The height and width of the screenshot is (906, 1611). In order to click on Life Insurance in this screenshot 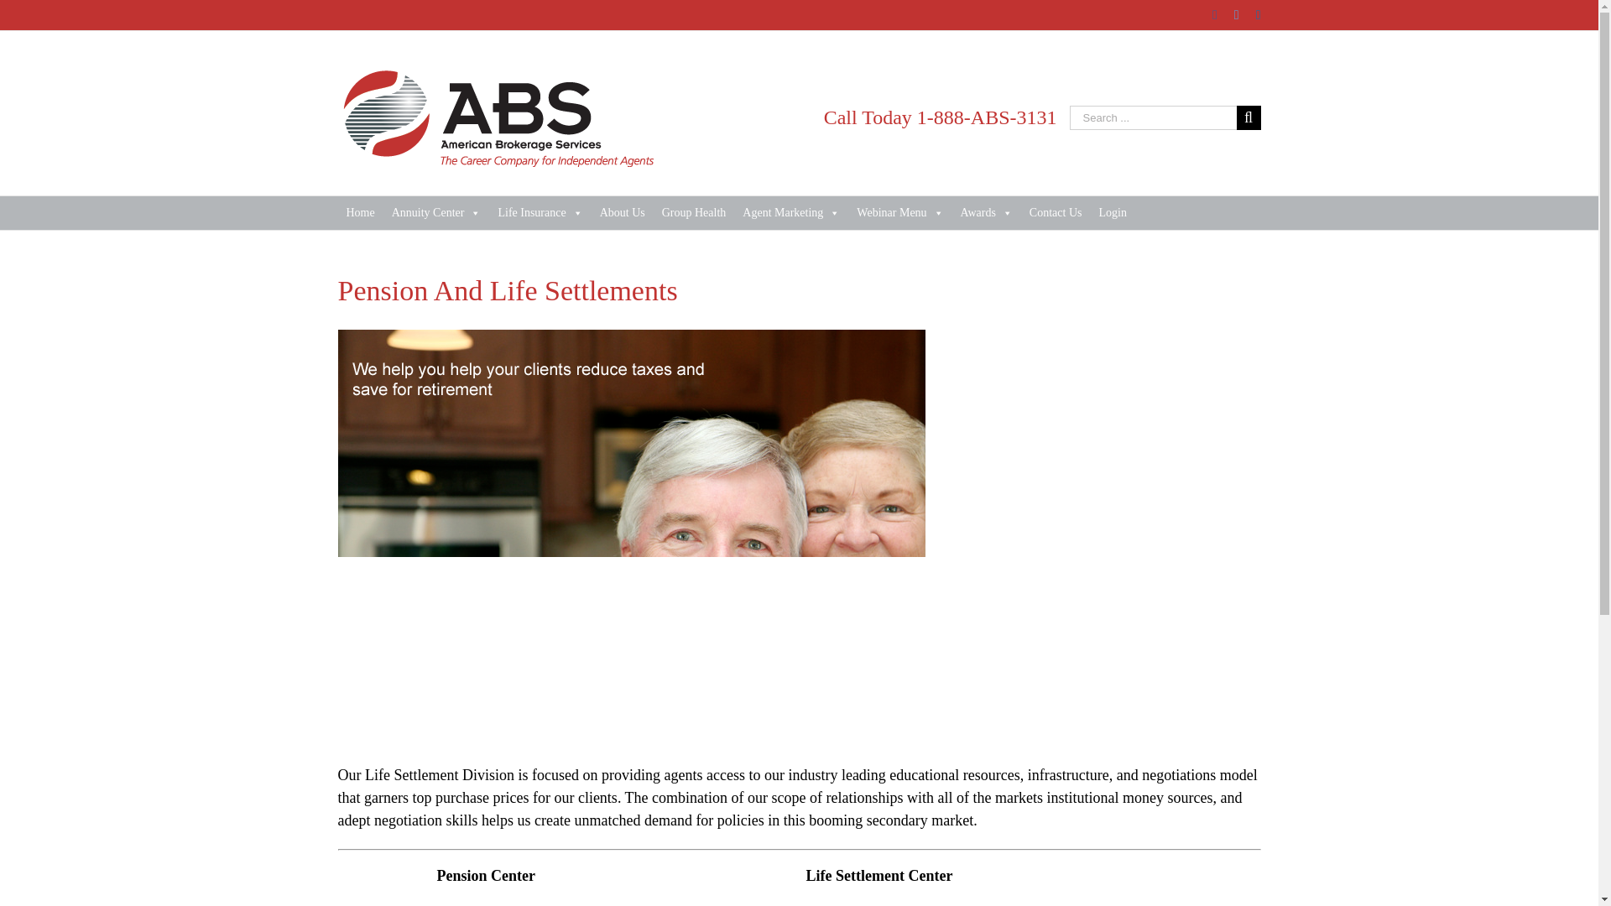, I will do `click(540, 213)`.